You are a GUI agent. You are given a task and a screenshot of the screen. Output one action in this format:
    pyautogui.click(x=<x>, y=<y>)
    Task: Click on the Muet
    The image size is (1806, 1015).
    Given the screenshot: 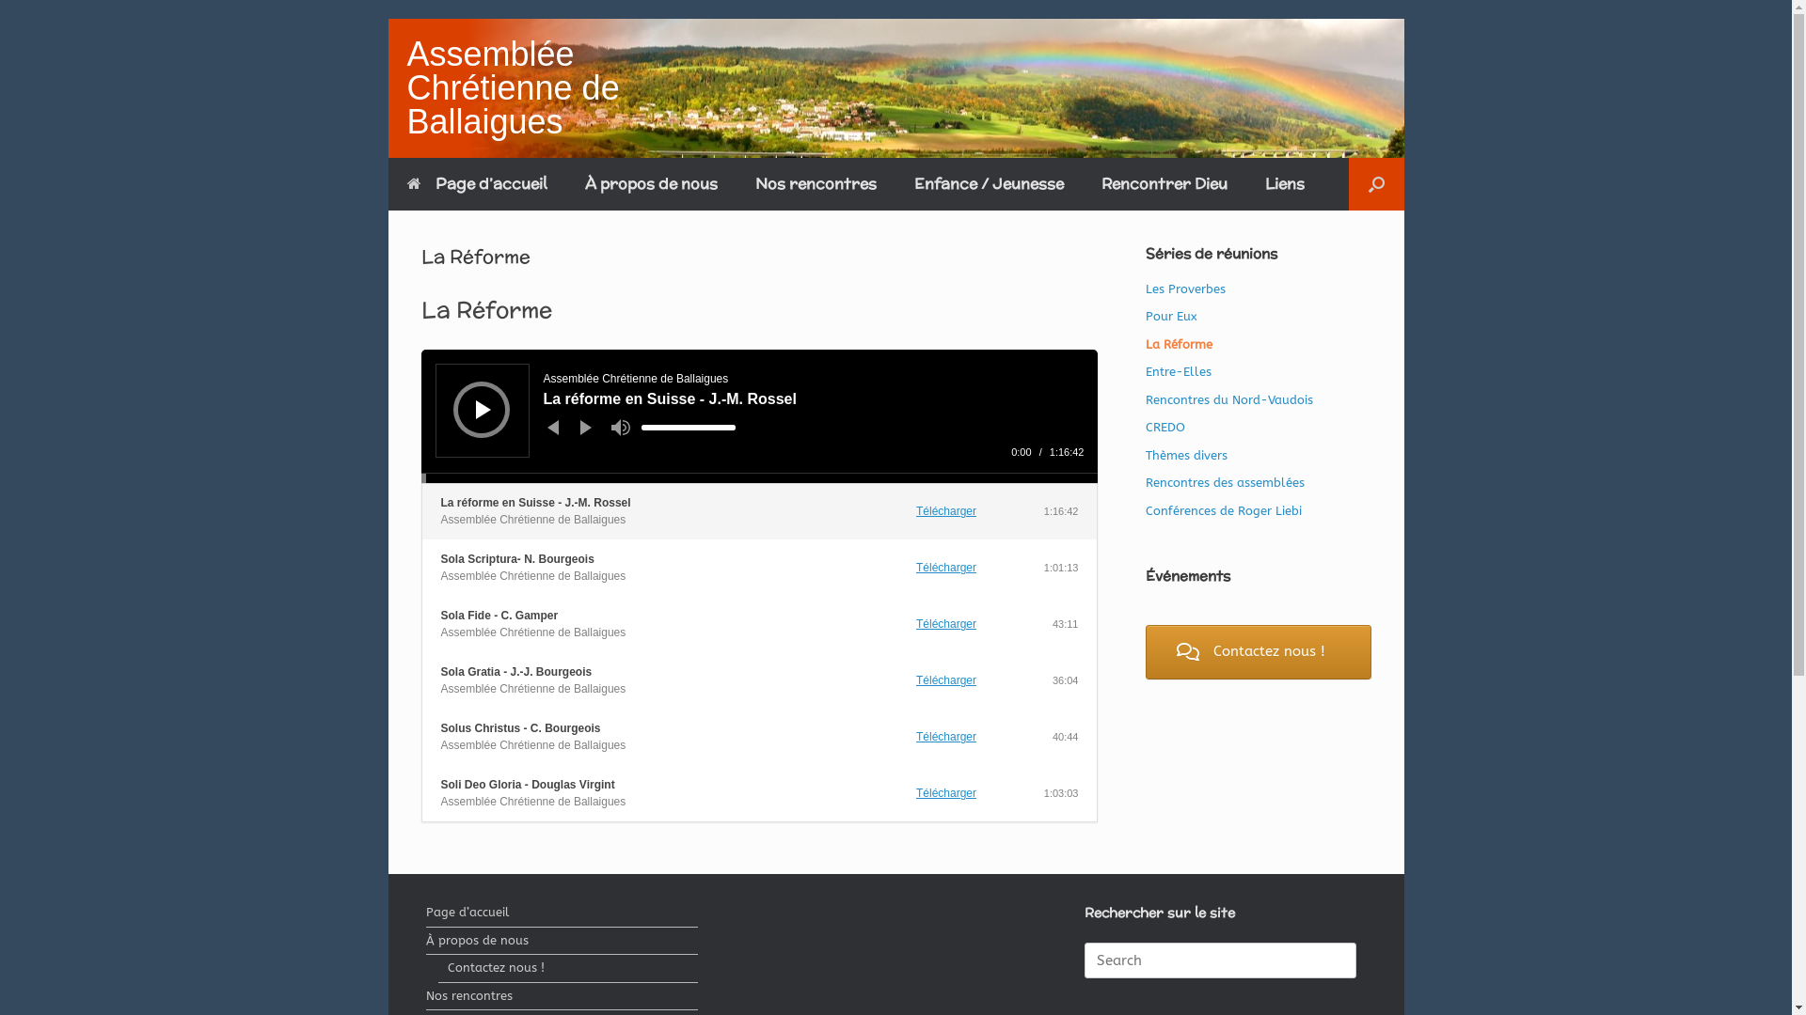 What is the action you would take?
    pyautogui.click(x=621, y=428)
    